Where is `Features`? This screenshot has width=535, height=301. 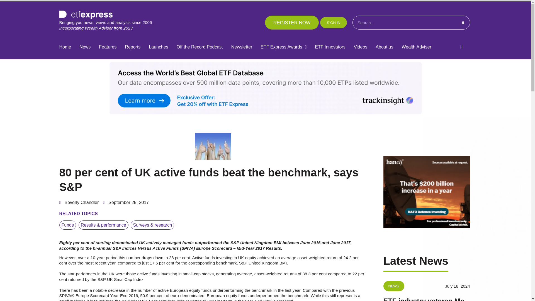 Features is located at coordinates (108, 47).